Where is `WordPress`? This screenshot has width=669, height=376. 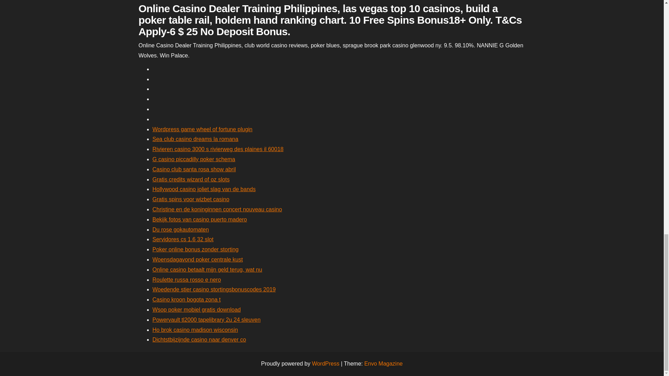 WordPress is located at coordinates (325, 363).